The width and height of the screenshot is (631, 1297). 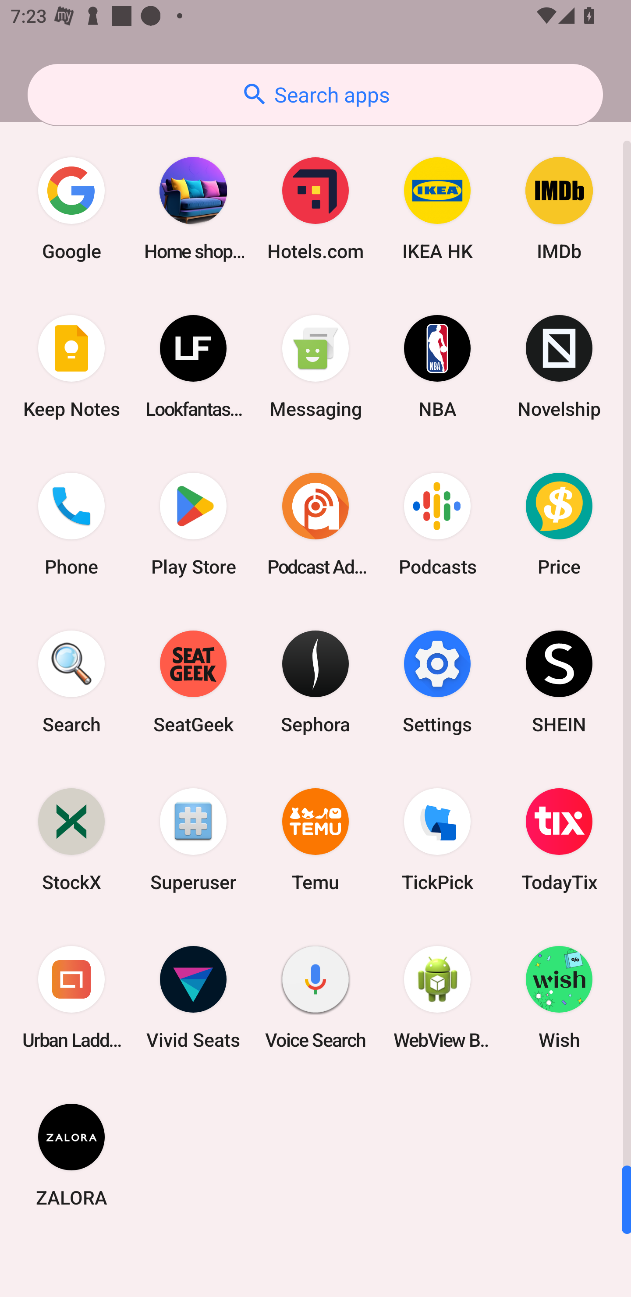 What do you see at coordinates (315, 209) in the screenshot?
I see `Hotels.com` at bounding box center [315, 209].